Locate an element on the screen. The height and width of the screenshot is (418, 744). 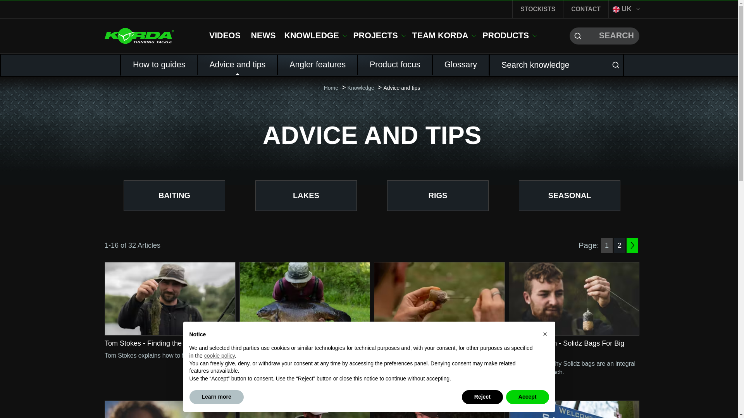
Knowledge is located at coordinates (315, 36).